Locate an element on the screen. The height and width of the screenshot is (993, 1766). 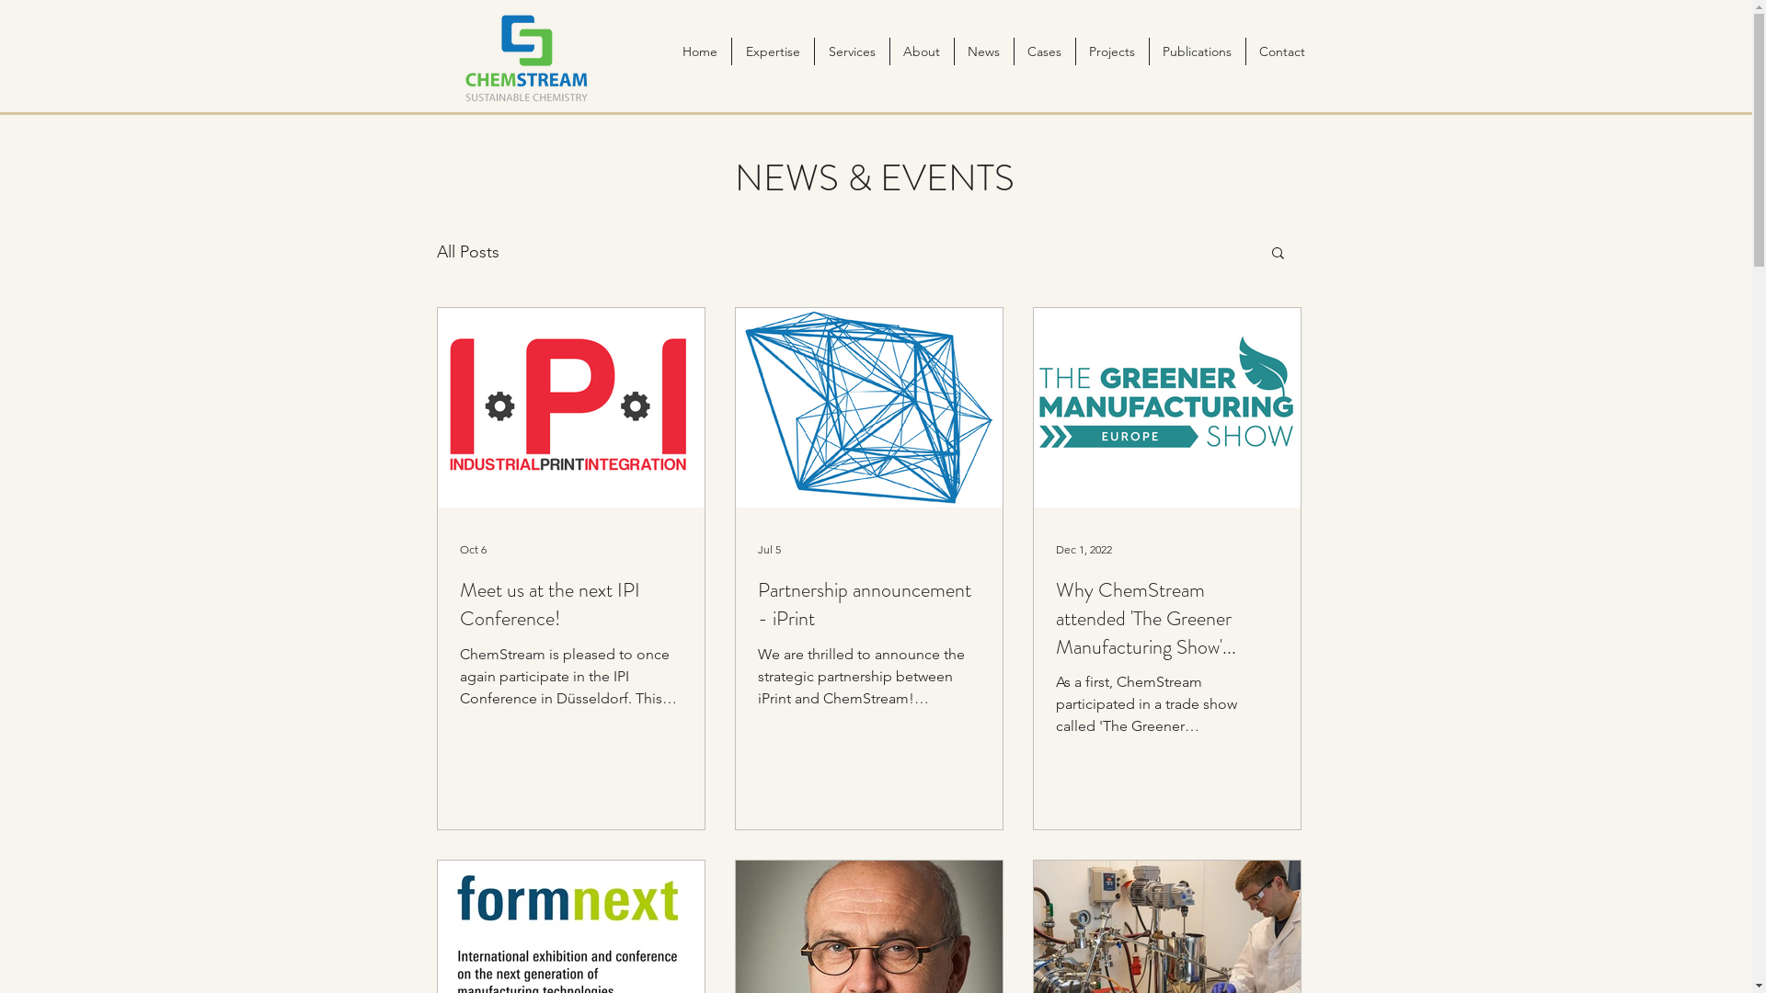
Services is located at coordinates (851, 51).